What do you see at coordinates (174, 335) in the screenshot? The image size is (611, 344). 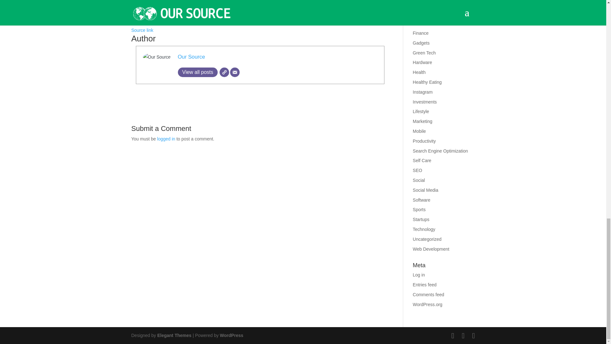 I see `Premium WordPress Themes` at bounding box center [174, 335].